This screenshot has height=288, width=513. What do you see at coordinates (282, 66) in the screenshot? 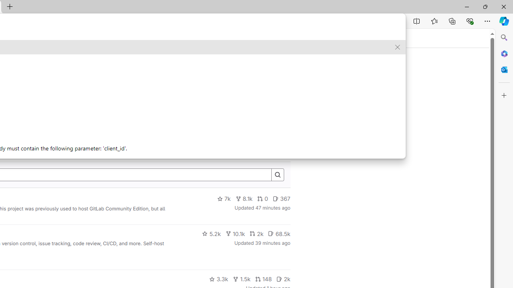
I see `Dismiss trial promotion` at bounding box center [282, 66].